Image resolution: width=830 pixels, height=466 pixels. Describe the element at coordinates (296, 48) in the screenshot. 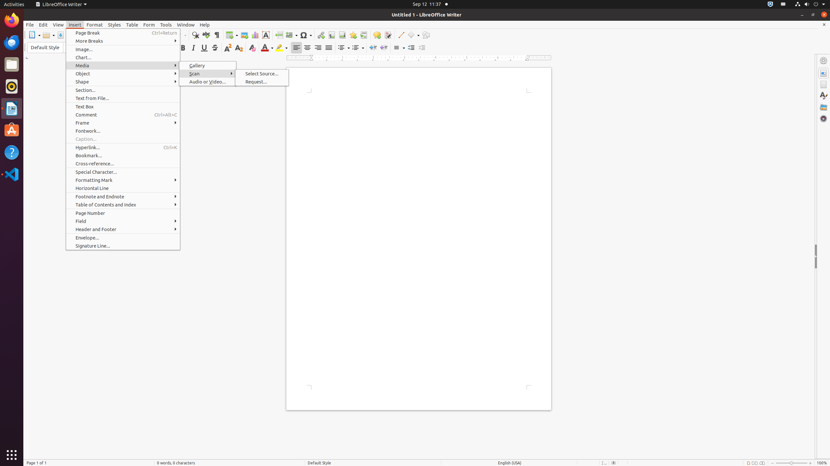

I see `Left` at that location.